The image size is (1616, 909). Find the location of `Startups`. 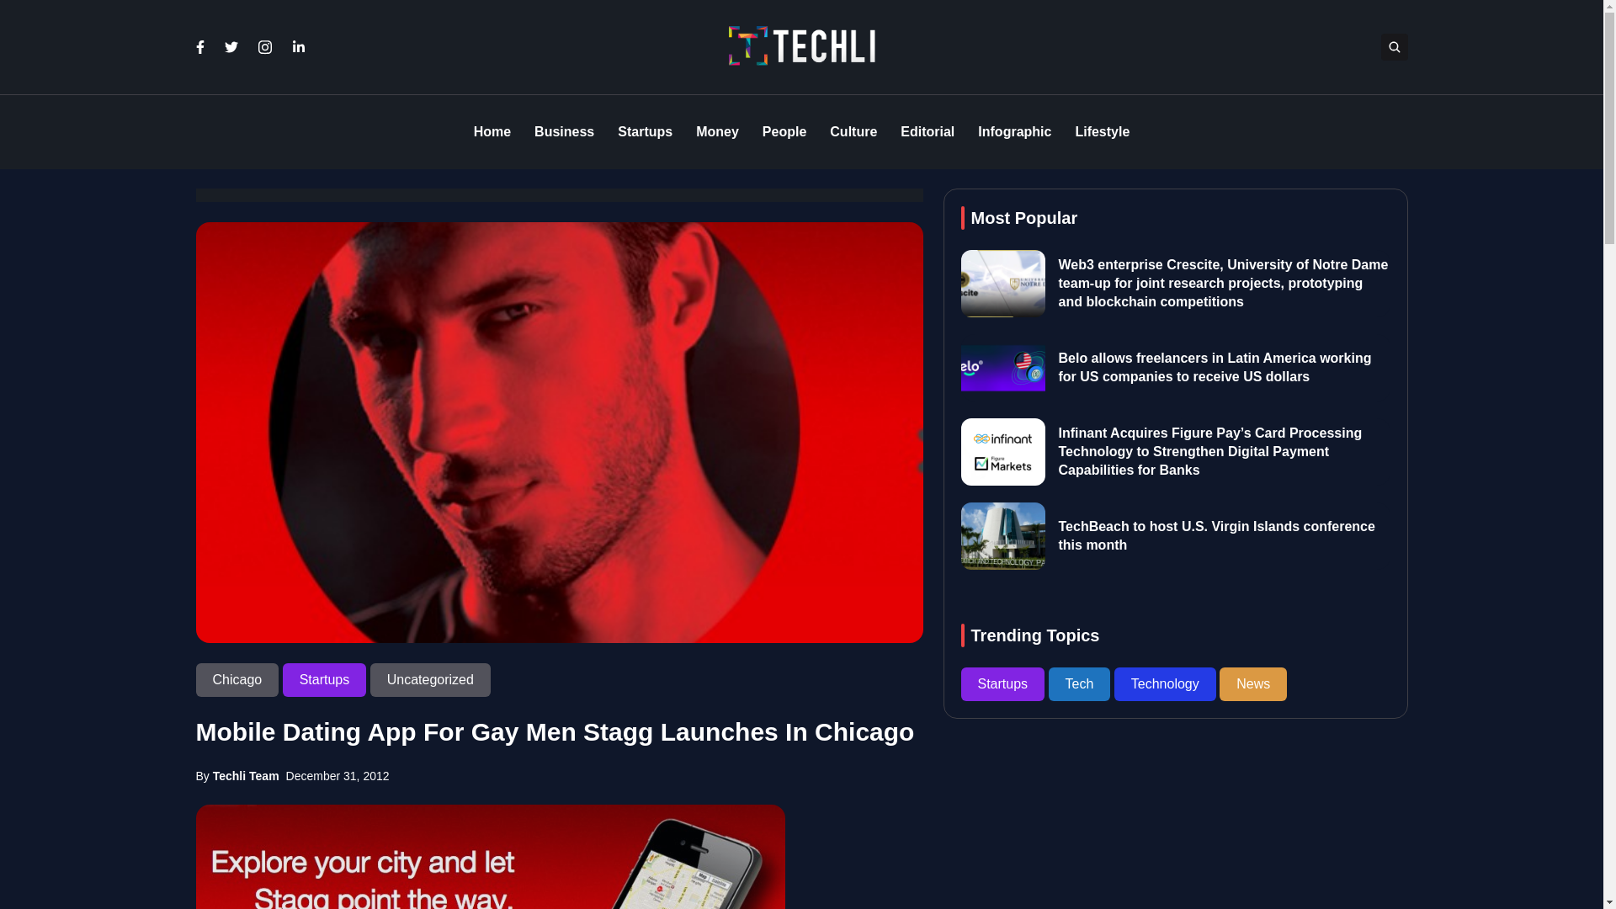

Startups is located at coordinates (645, 132).